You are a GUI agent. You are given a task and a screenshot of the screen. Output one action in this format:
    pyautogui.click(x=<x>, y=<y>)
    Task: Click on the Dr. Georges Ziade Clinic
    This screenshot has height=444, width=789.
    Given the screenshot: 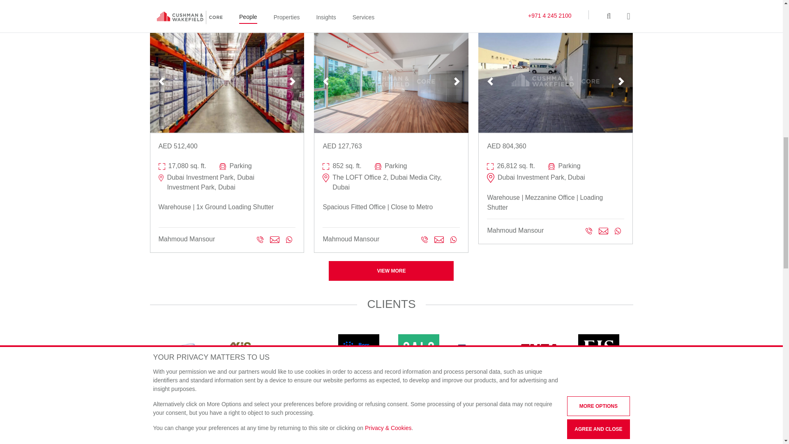 What is the action you would take?
    pyautogui.click(x=478, y=348)
    